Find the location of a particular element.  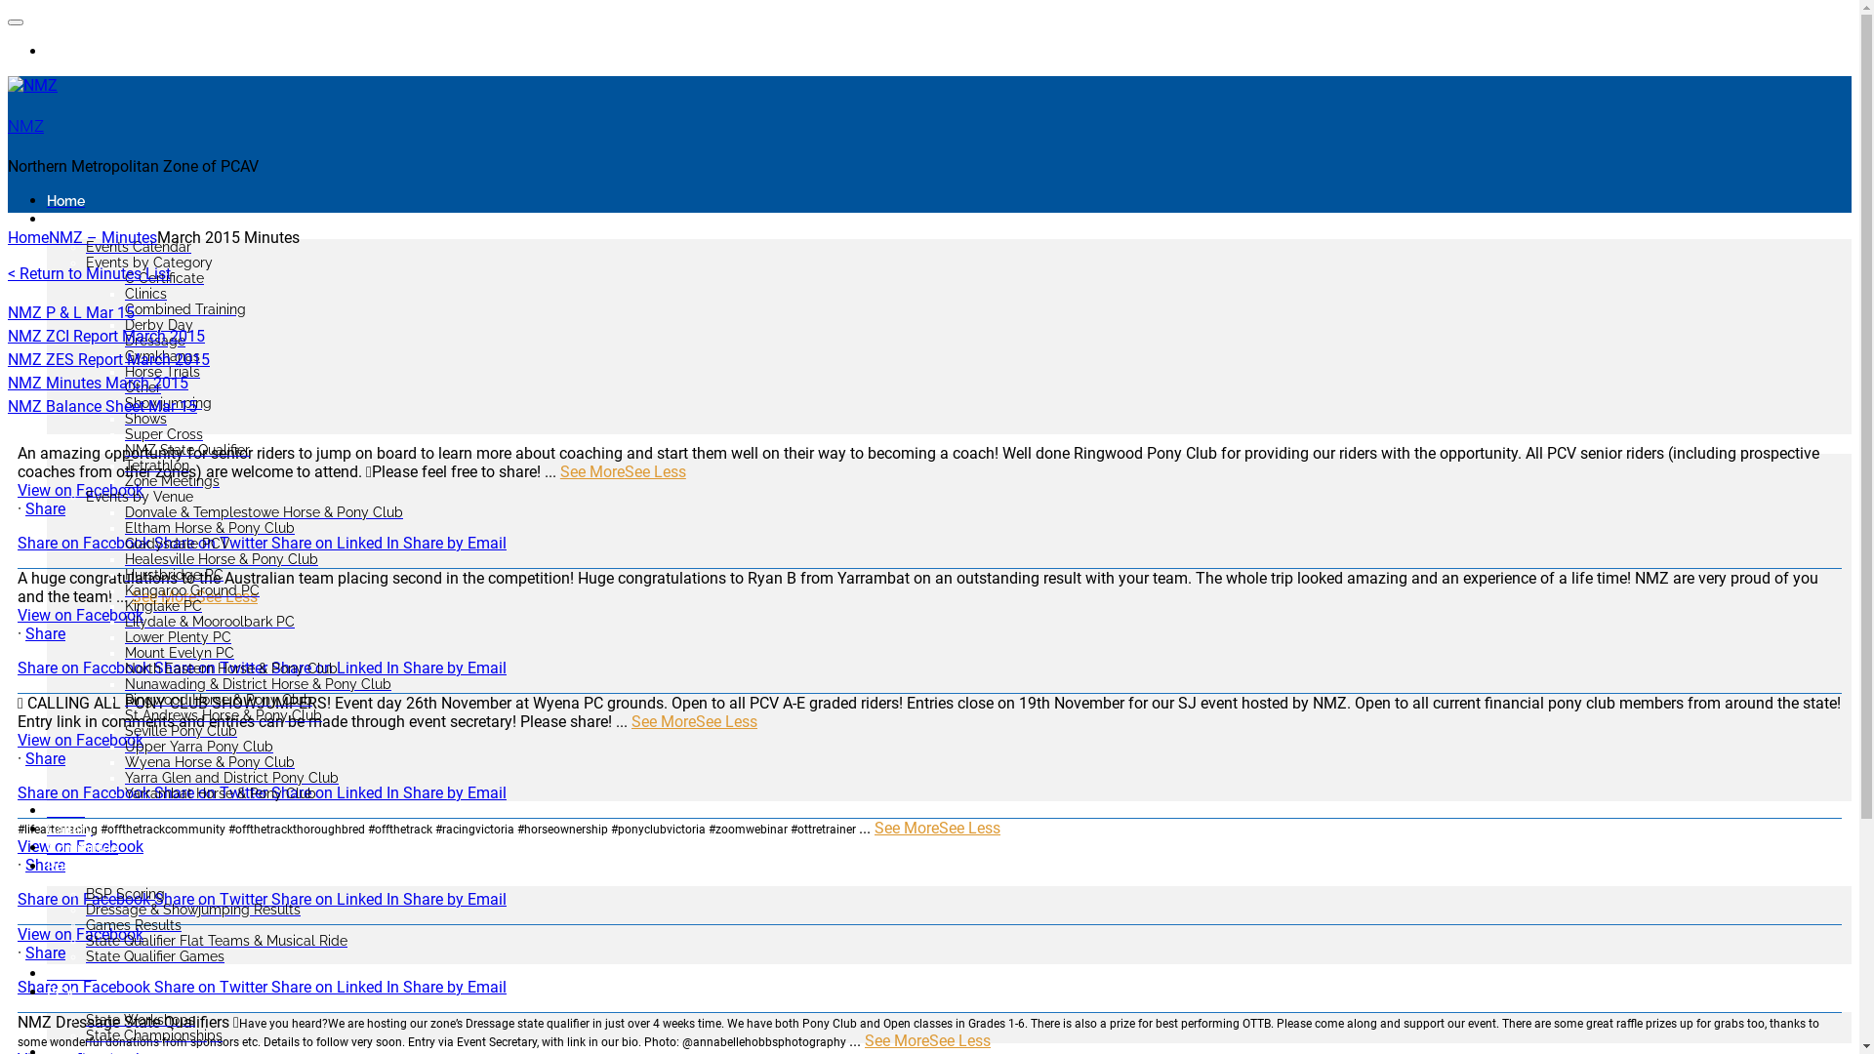

Combined Training is located at coordinates (185, 309).